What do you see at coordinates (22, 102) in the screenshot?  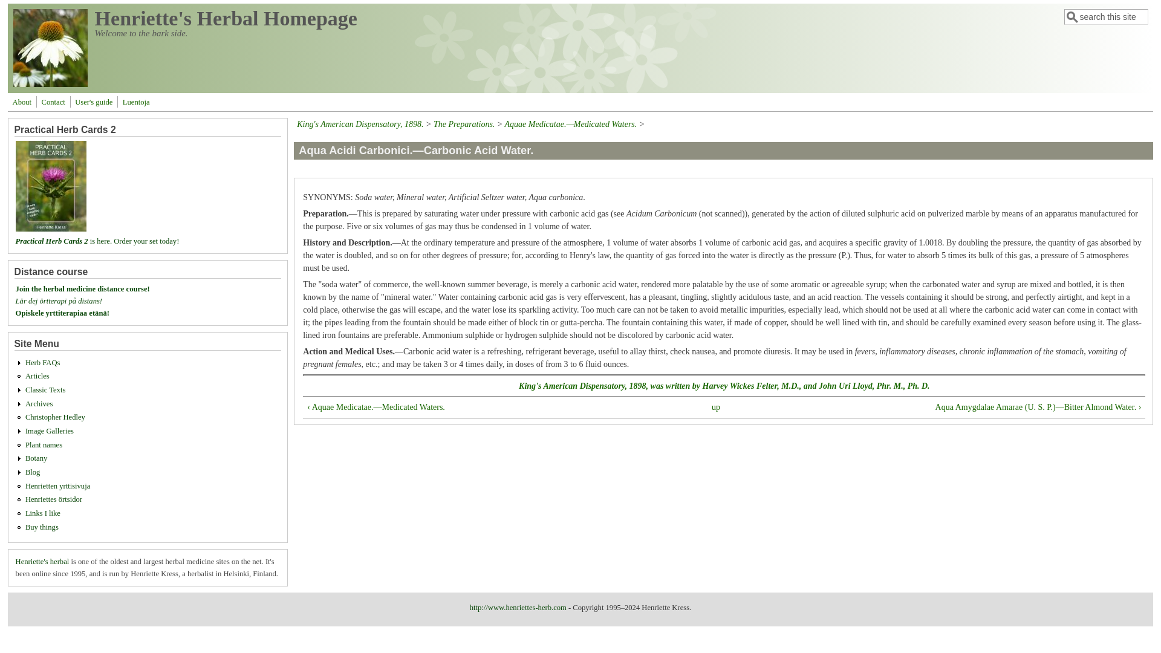 I see `History of the site, author bio, etc.` at bounding box center [22, 102].